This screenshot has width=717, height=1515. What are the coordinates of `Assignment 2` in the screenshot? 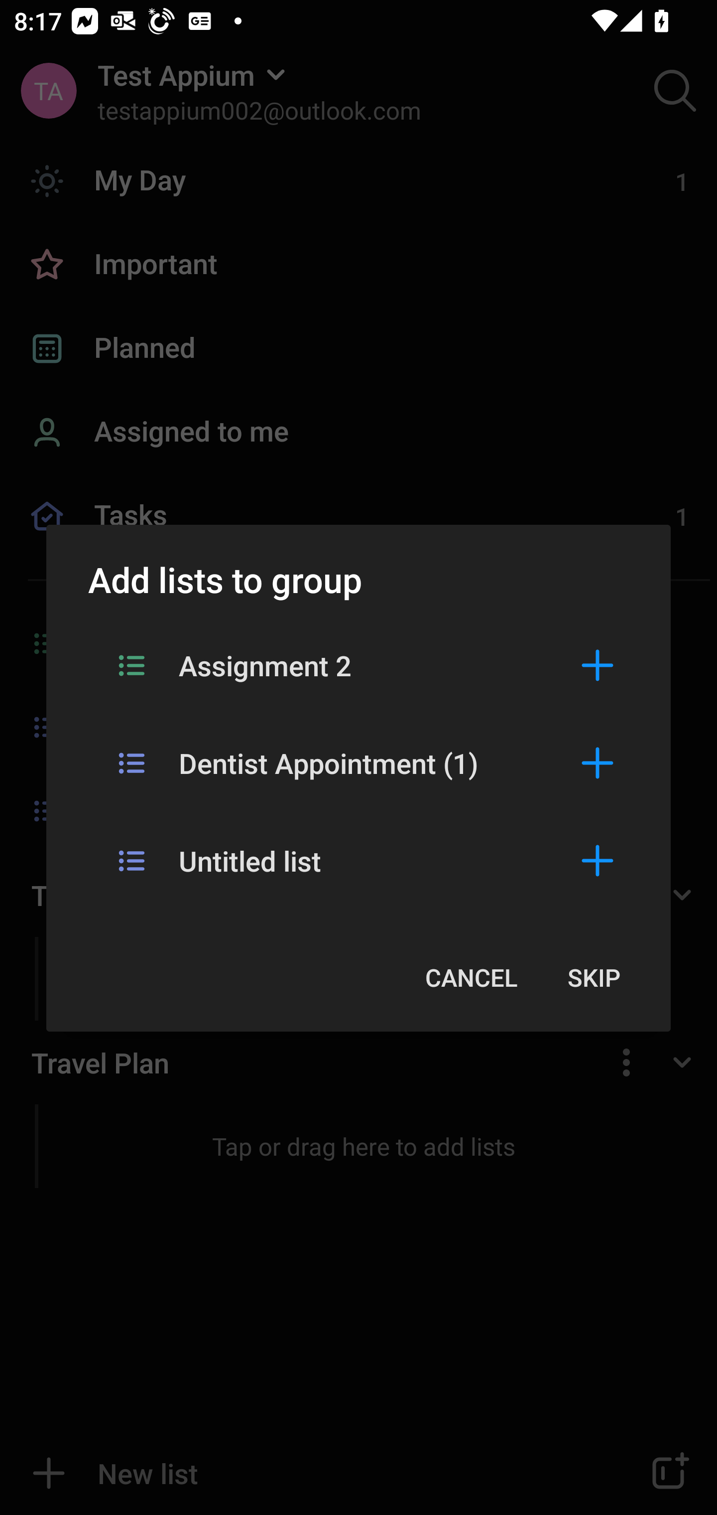 It's located at (358, 665).